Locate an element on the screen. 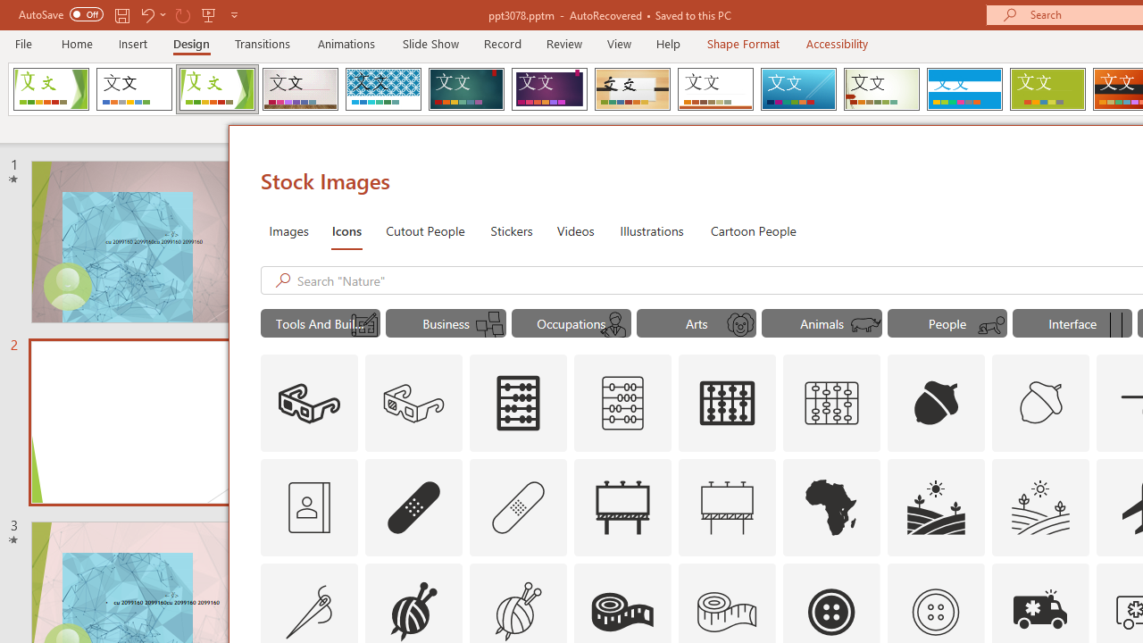 This screenshot has width=1143, height=643. Facet is located at coordinates (218, 89).